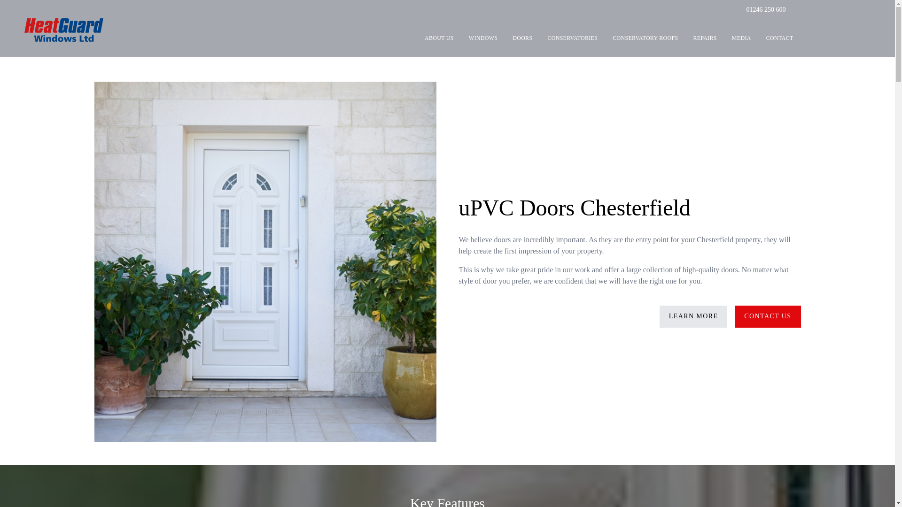  I want to click on 01246 250 600, so click(766, 9).